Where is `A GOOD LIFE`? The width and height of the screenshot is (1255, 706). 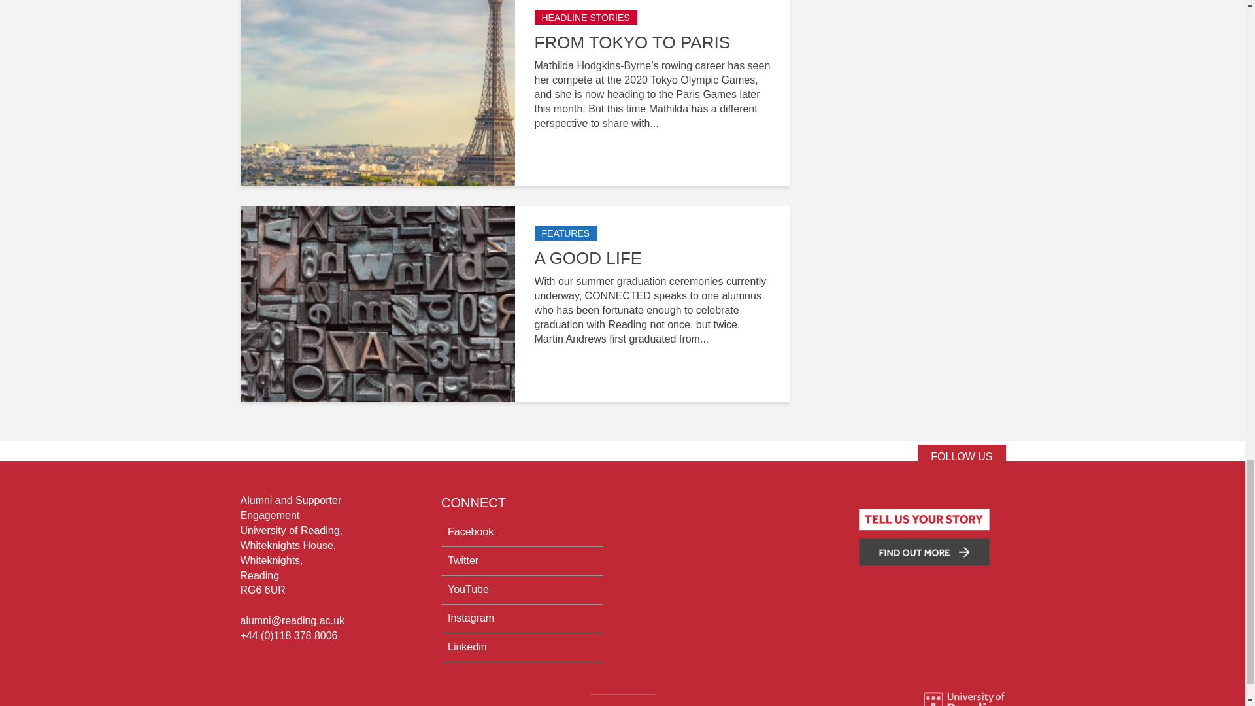 A GOOD LIFE is located at coordinates (652, 258).